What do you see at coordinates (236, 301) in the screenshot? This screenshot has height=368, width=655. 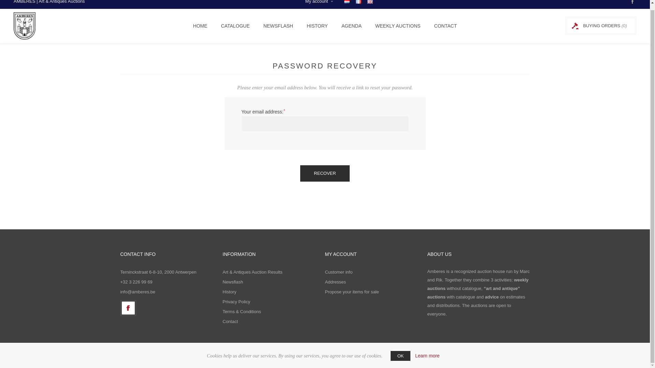 I see `Privacy Policy` at bounding box center [236, 301].